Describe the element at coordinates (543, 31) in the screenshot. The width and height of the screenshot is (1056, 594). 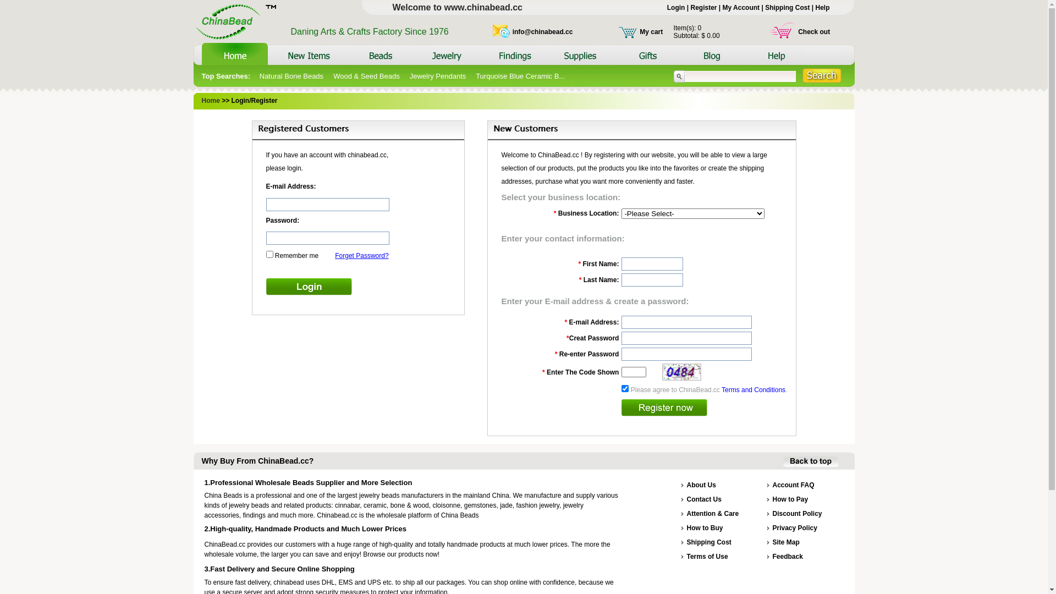
I see `info@chinabead.cc` at that location.